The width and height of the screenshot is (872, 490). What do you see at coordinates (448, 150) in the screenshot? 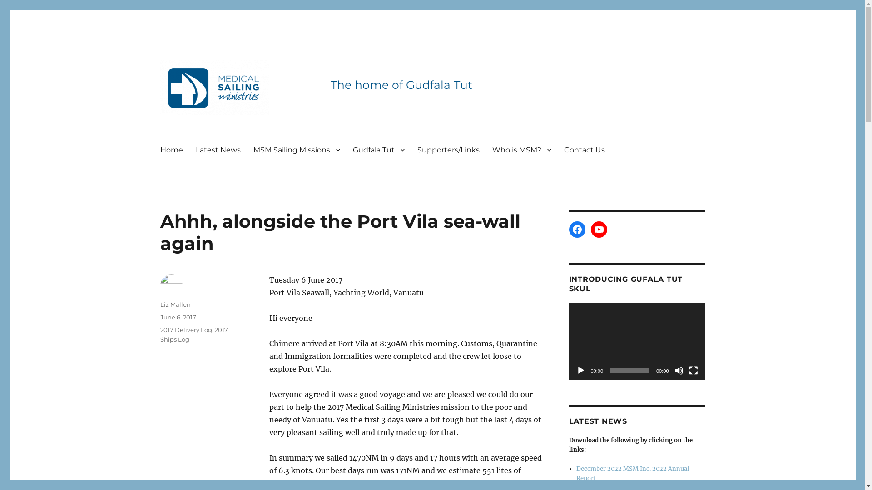
I see `Supporters/Links` at bounding box center [448, 150].